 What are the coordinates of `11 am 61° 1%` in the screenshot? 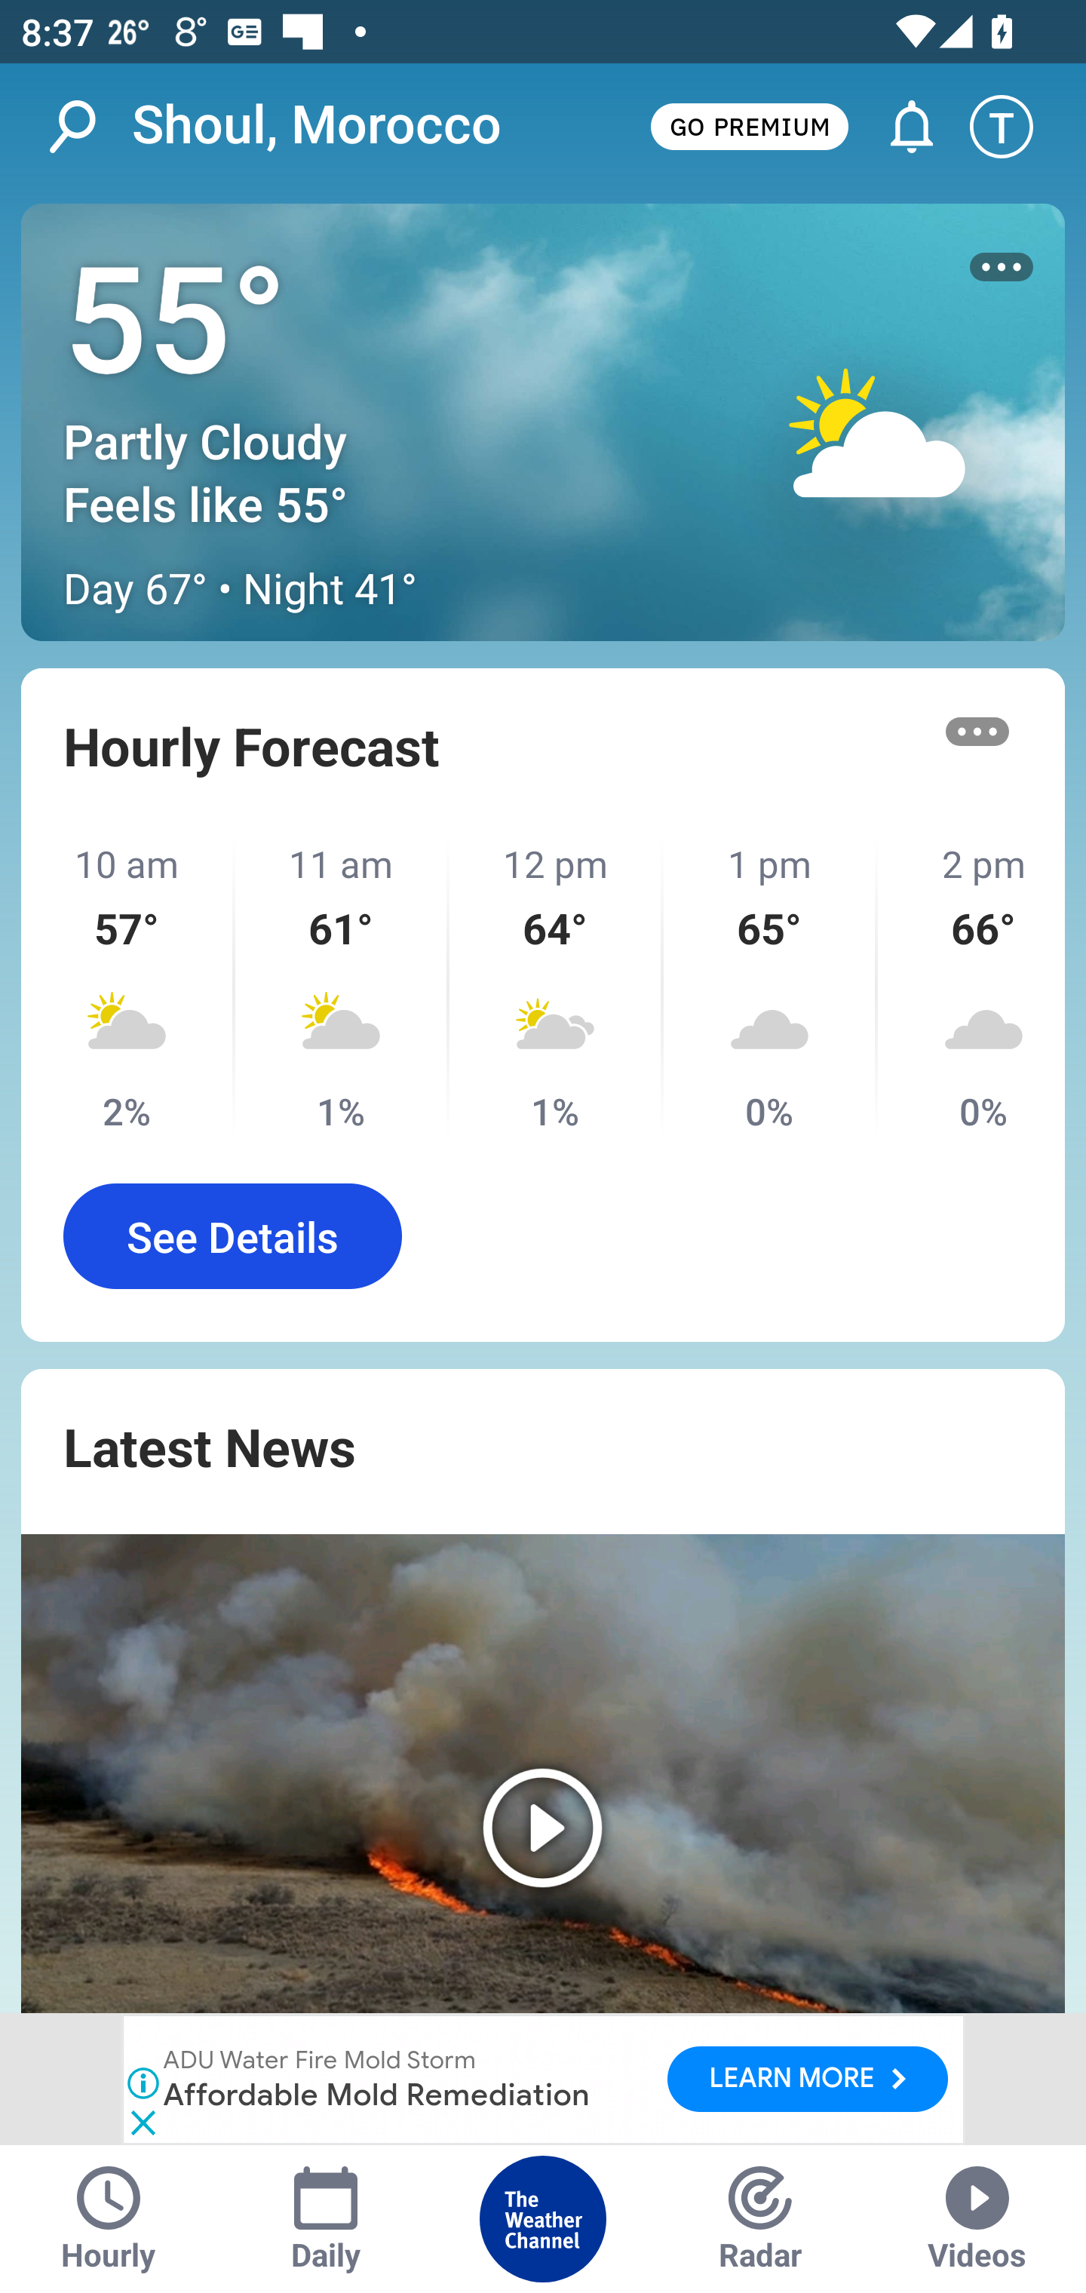 It's located at (342, 987).